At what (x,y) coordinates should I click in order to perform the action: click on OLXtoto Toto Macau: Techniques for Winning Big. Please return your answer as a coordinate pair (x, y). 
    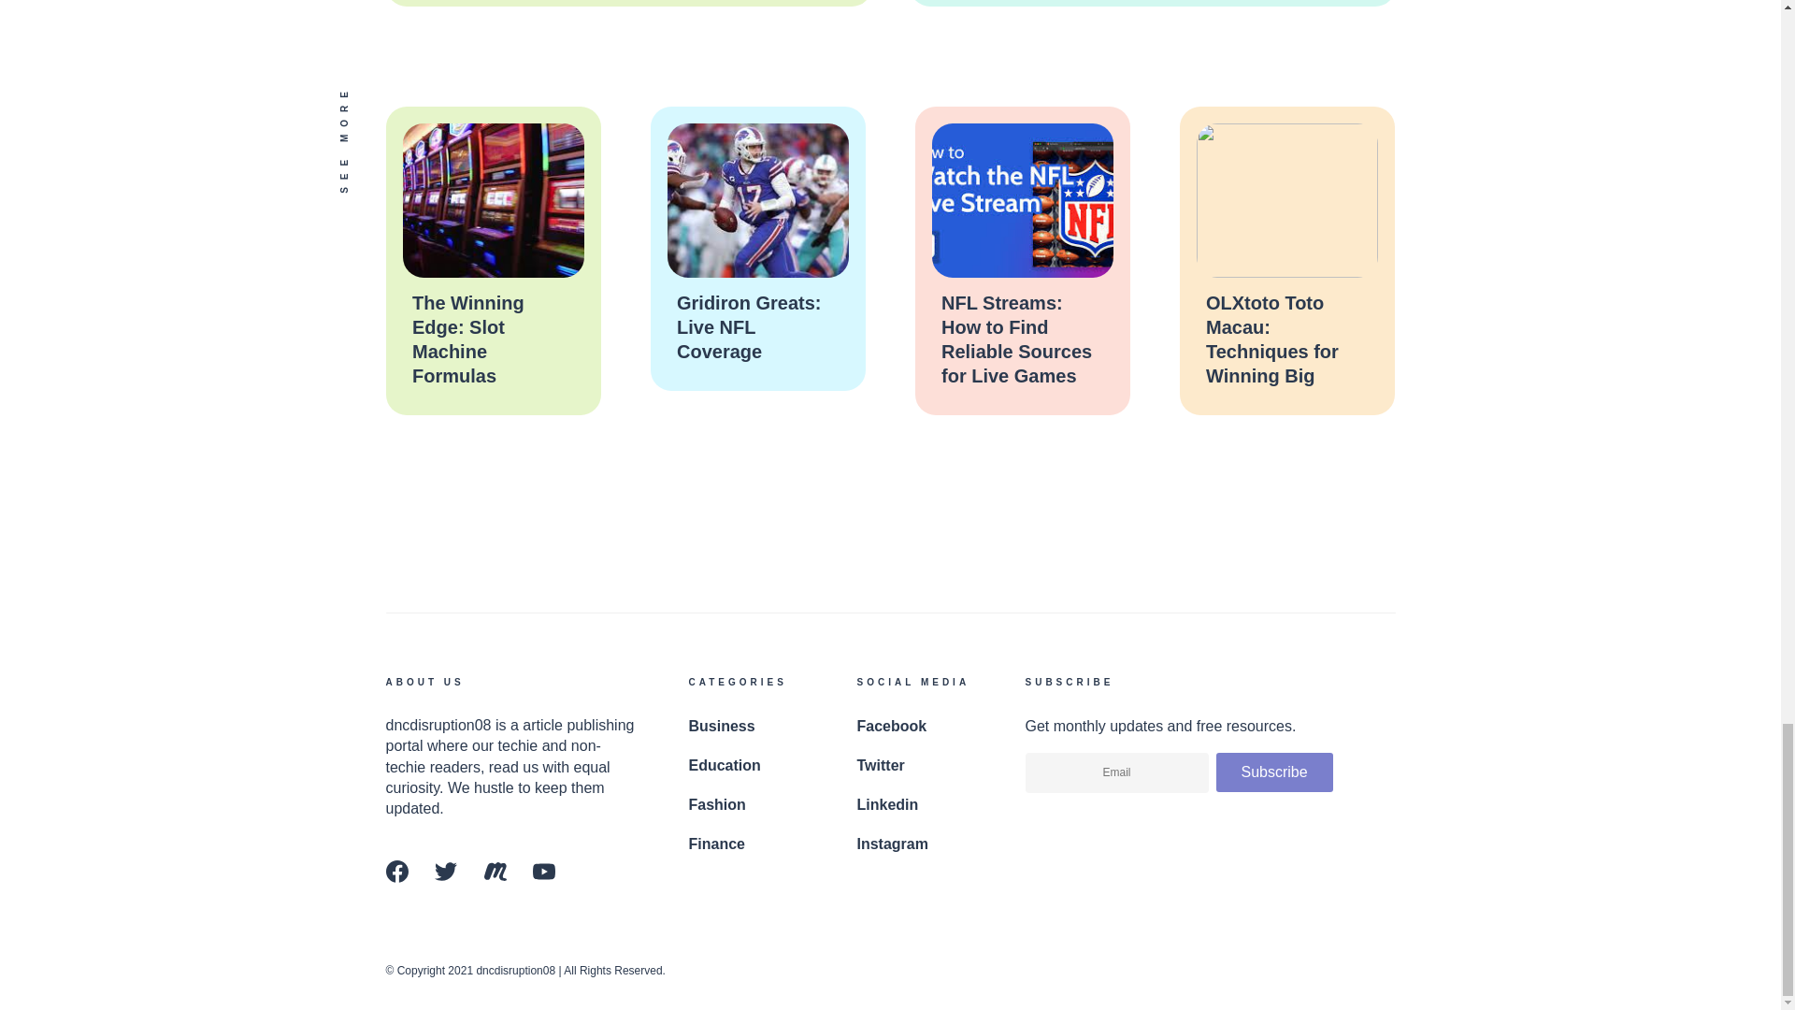
    Looking at the image, I should click on (1272, 339).